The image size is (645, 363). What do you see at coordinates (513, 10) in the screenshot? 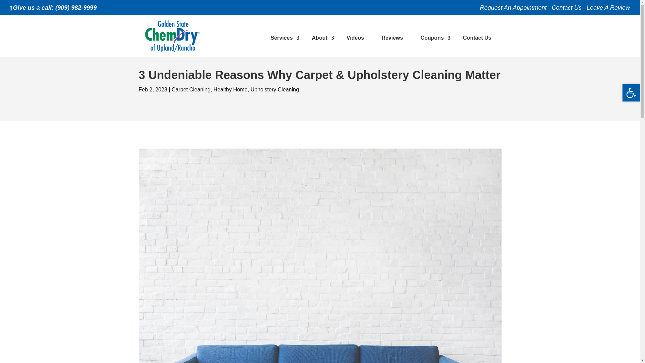
I see `Request An Appointment` at bounding box center [513, 10].